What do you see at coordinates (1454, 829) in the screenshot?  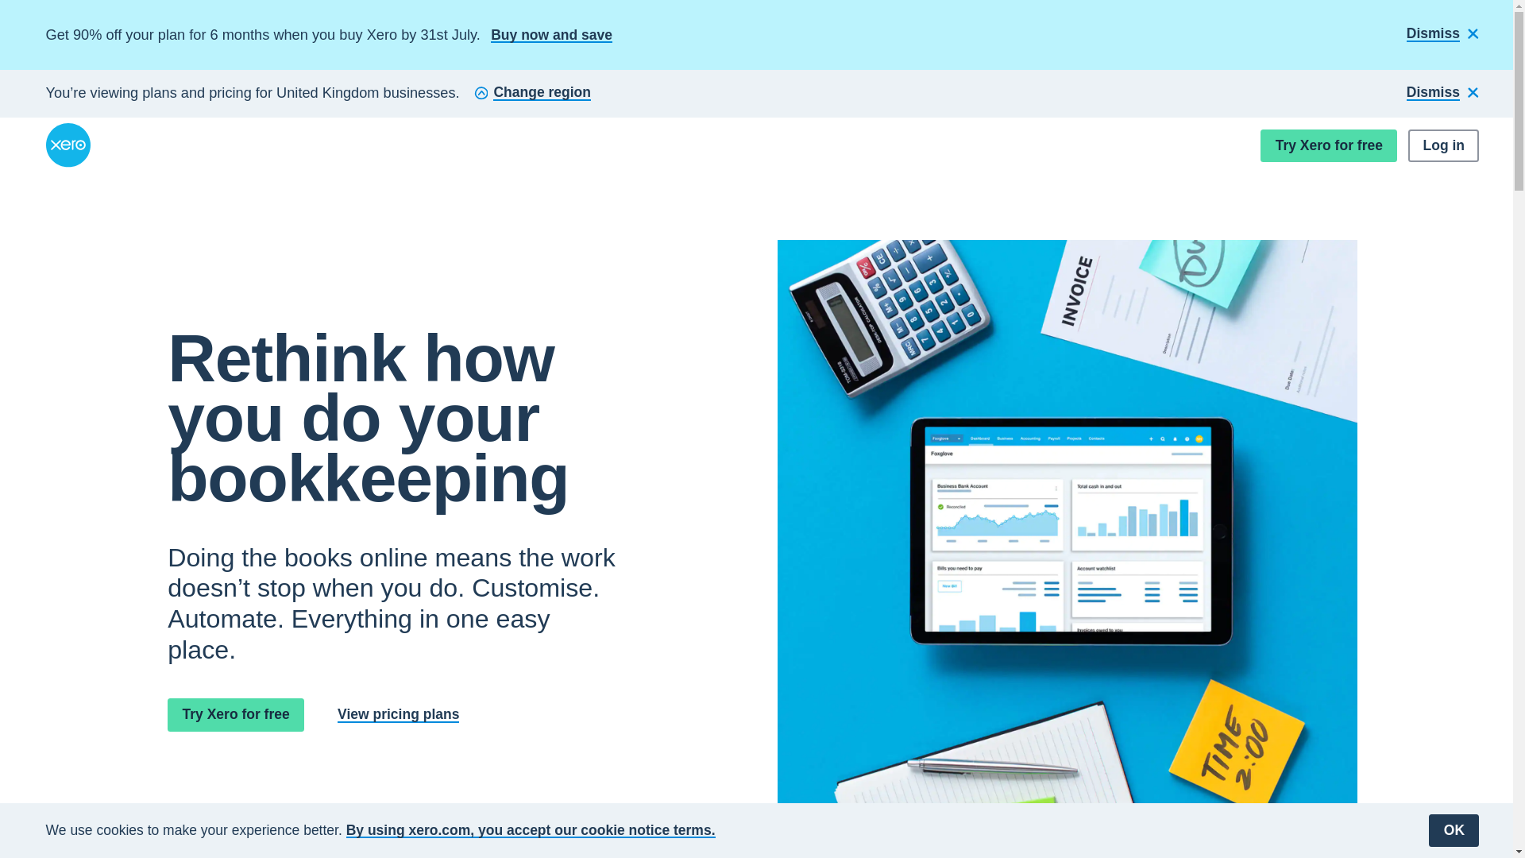 I see `OK` at bounding box center [1454, 829].